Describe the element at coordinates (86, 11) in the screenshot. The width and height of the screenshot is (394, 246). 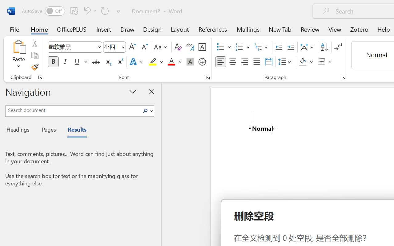
I see `Undo <ApplyStyleToDoc>b__0` at that location.